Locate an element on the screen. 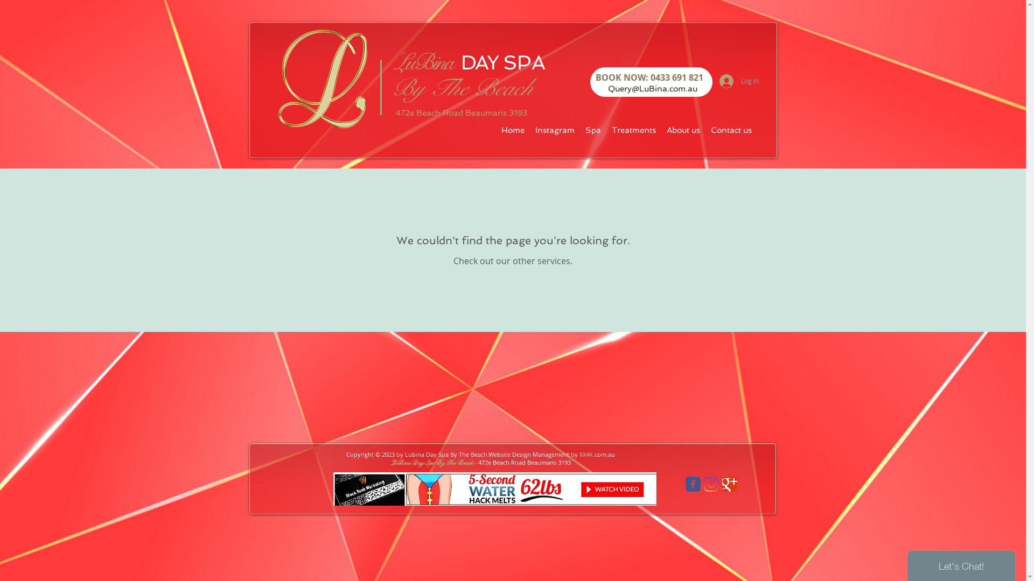 This screenshot has height=581, width=1034. Treatments is located at coordinates (634, 130).